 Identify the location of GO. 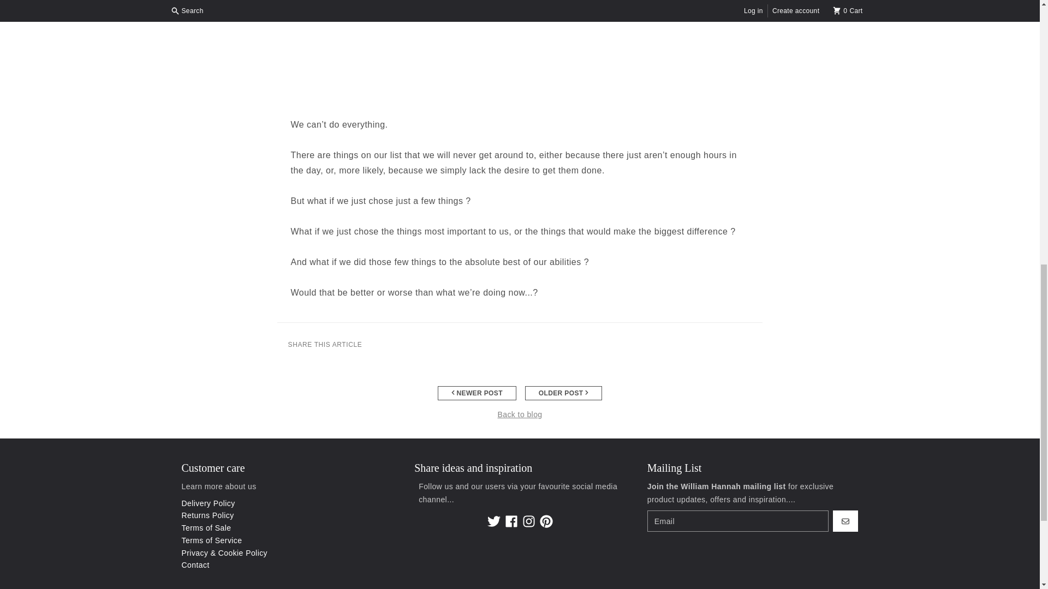
(845, 521).